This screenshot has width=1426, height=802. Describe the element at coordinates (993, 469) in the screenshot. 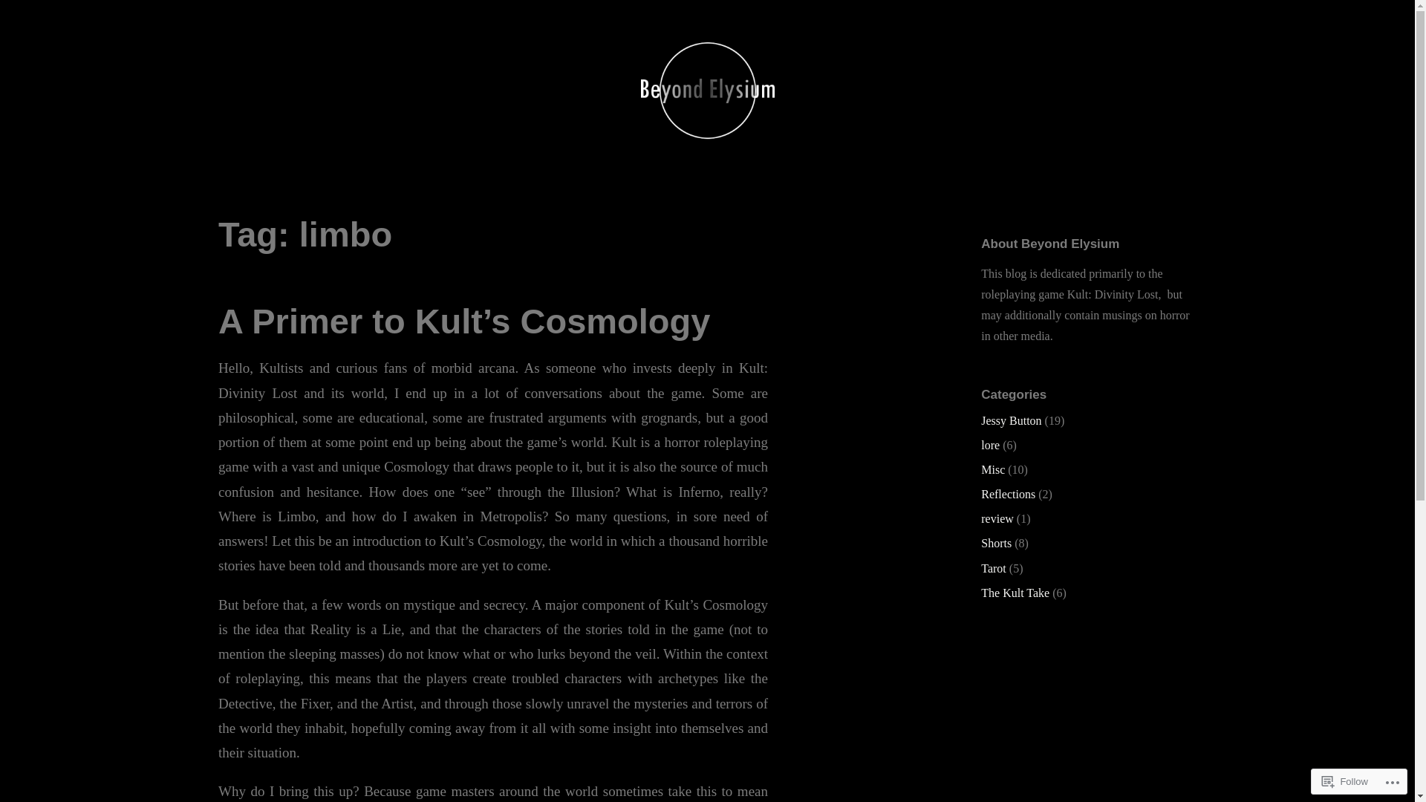

I see `Misc` at that location.